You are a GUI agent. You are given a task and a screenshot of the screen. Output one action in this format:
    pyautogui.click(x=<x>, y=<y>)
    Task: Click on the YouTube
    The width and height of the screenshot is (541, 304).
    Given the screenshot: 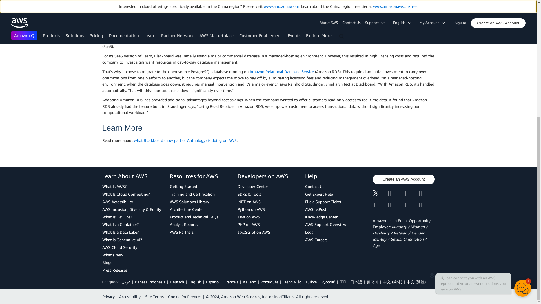 What is the action you would take?
    pyautogui.click(x=396, y=205)
    